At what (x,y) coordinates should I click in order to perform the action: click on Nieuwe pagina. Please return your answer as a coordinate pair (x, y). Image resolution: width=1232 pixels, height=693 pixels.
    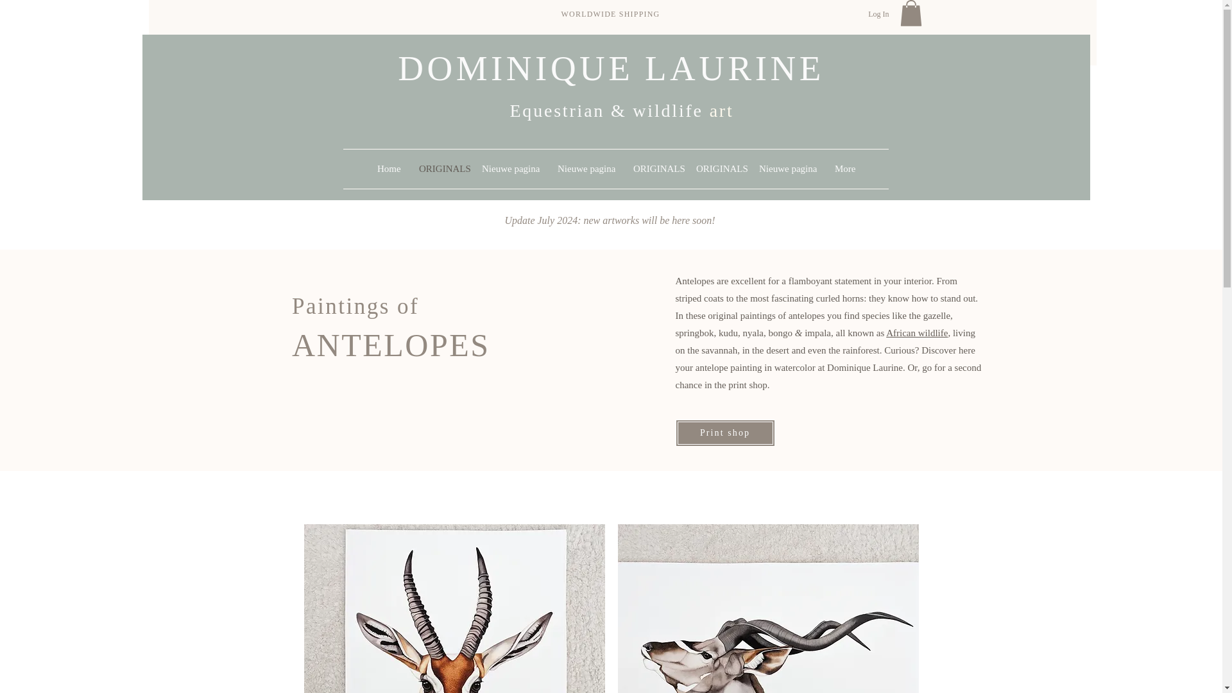
    Looking at the image, I should click on (509, 169).